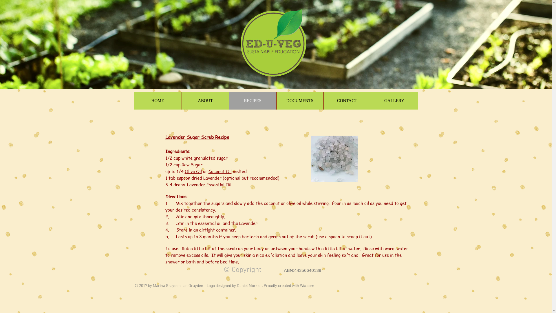 This screenshot has width=556, height=313. I want to click on RECIPES, so click(253, 101).